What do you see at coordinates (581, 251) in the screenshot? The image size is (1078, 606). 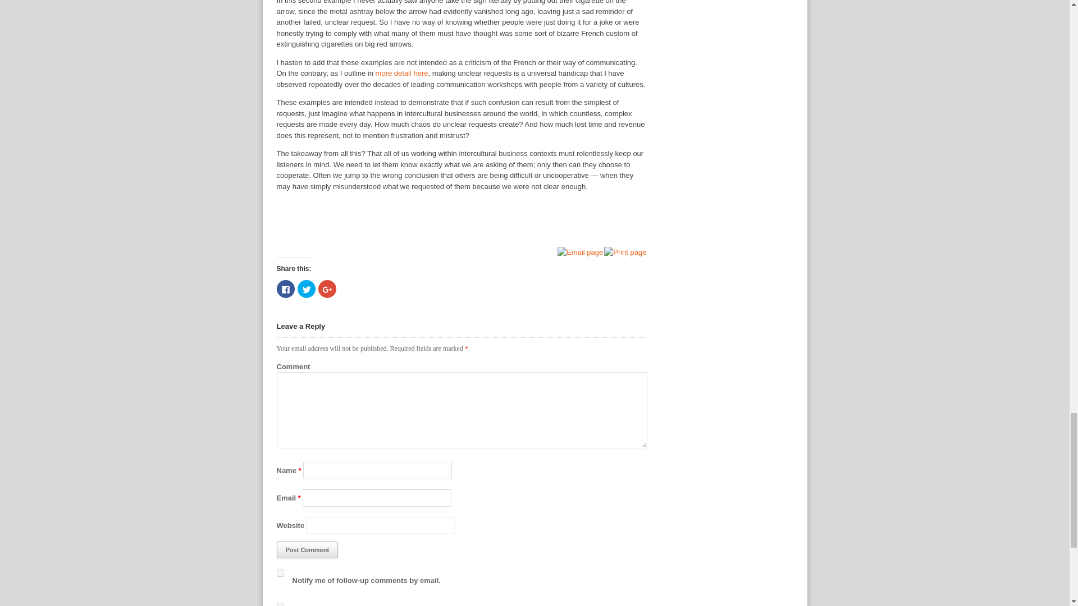 I see `Email page` at bounding box center [581, 251].